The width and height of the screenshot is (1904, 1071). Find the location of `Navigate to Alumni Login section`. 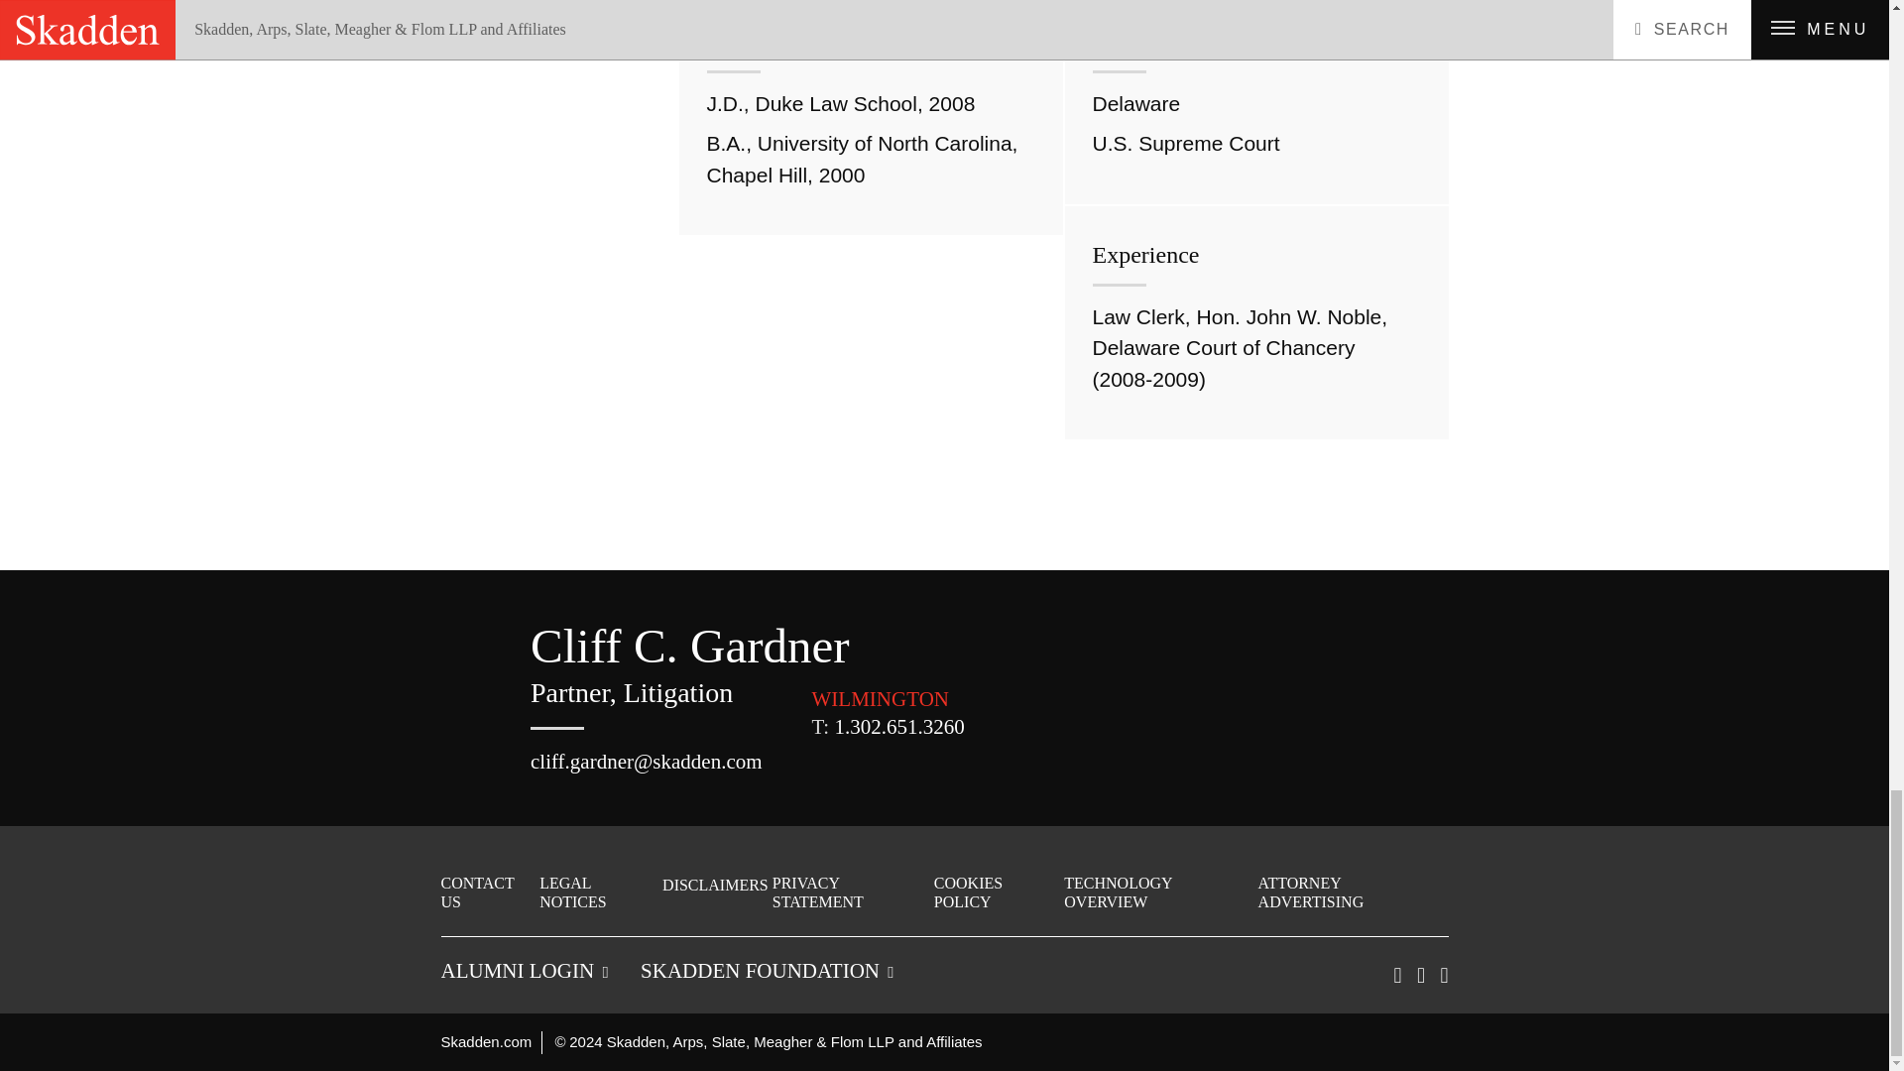

Navigate to Alumni Login section is located at coordinates (524, 970).